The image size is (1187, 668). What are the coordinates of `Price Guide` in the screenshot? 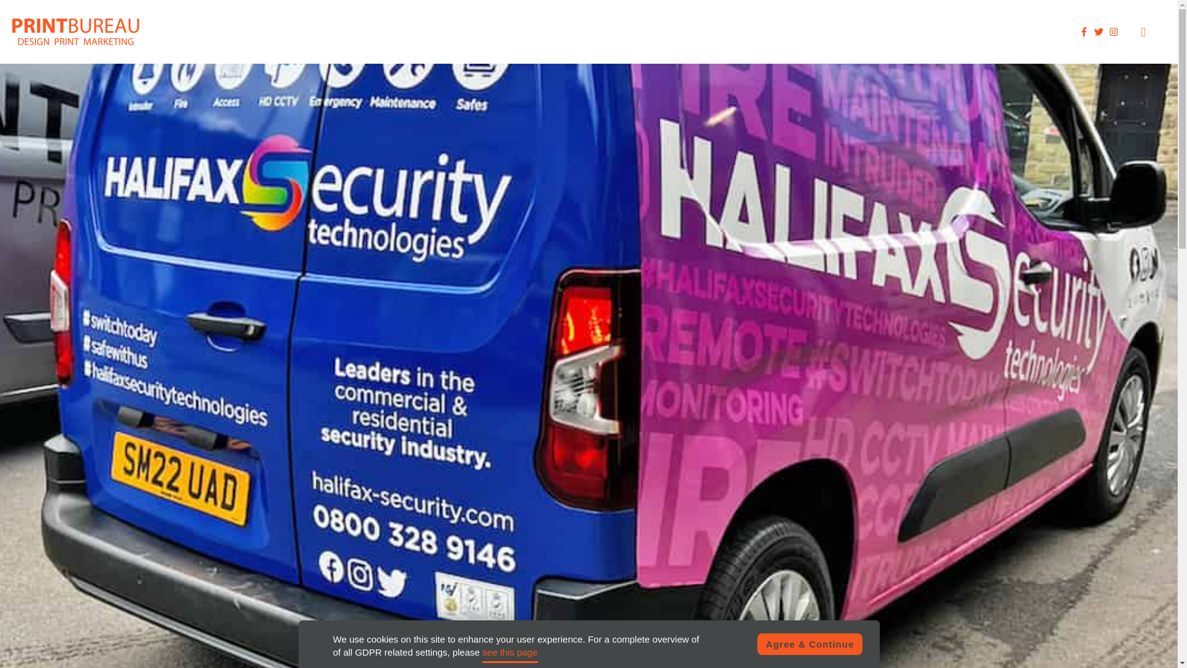 It's located at (853, 32).